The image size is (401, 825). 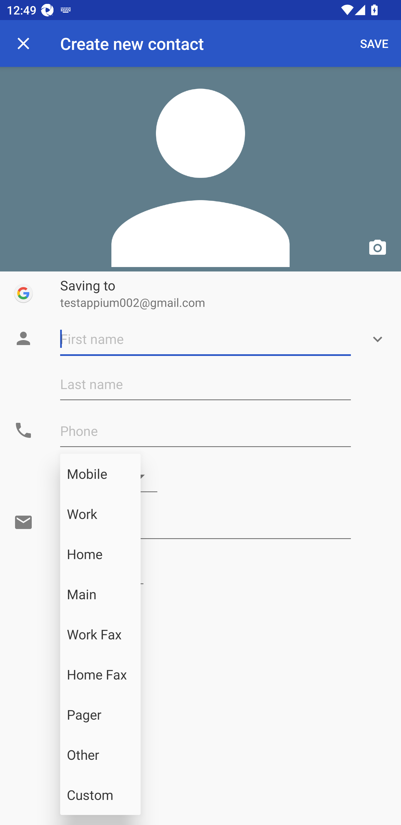 What do you see at coordinates (100, 795) in the screenshot?
I see `Custom` at bounding box center [100, 795].